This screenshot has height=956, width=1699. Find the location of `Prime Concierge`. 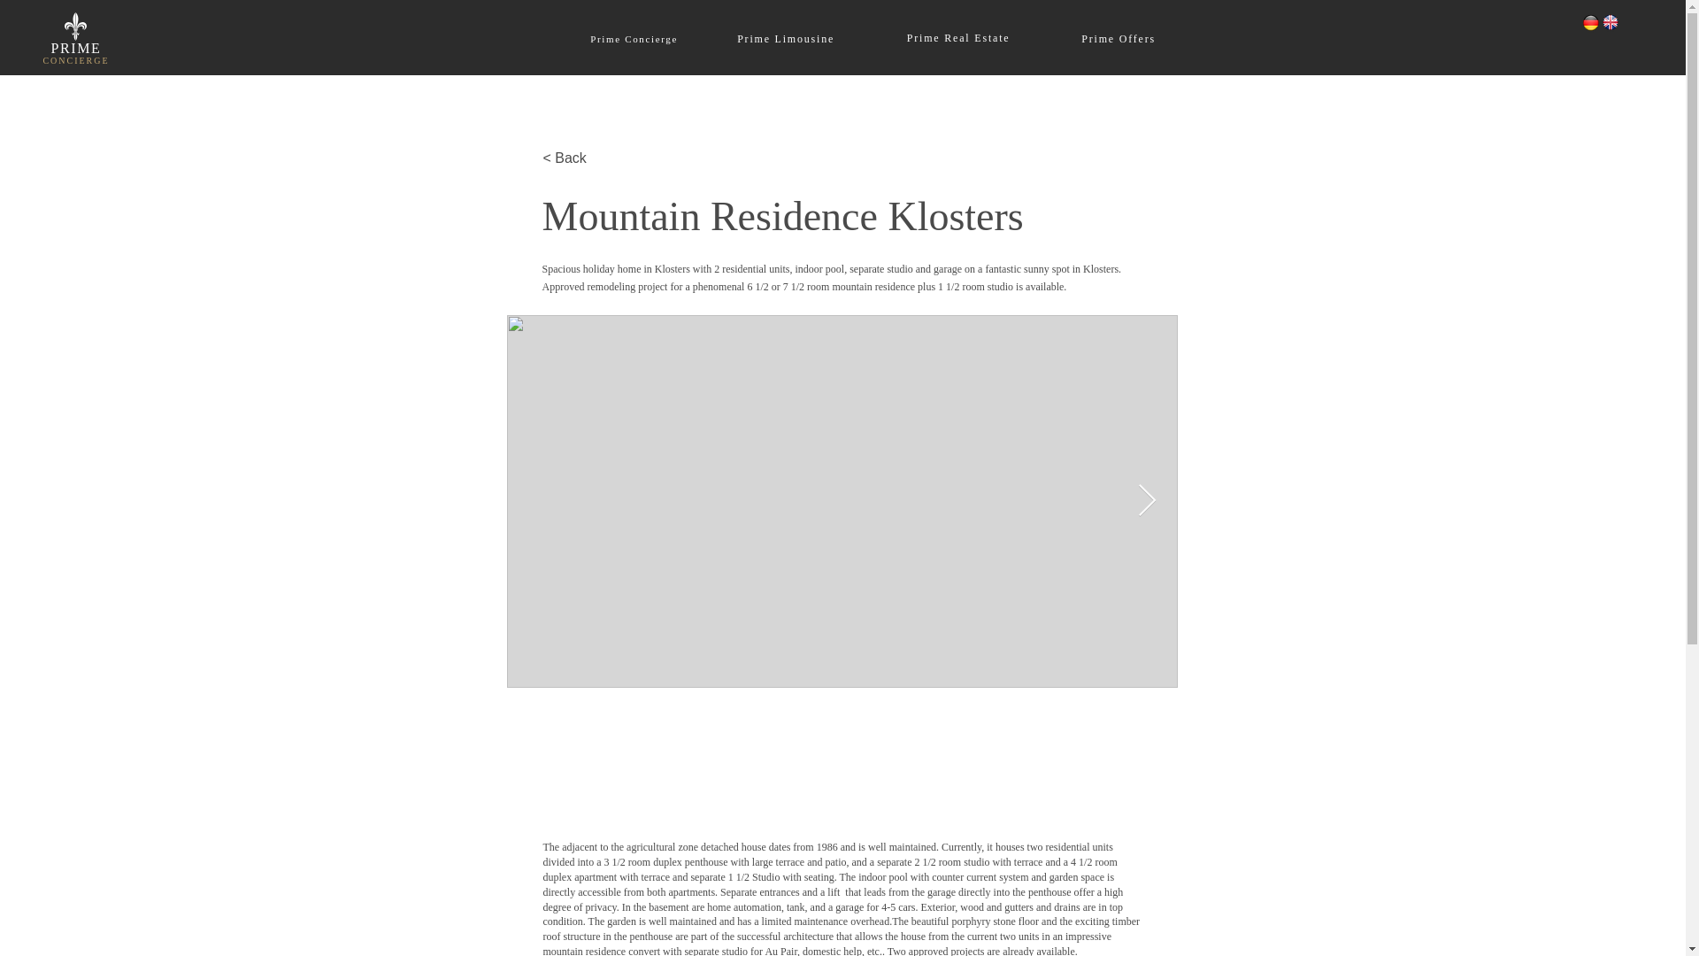

Prime Concierge is located at coordinates (634, 38).